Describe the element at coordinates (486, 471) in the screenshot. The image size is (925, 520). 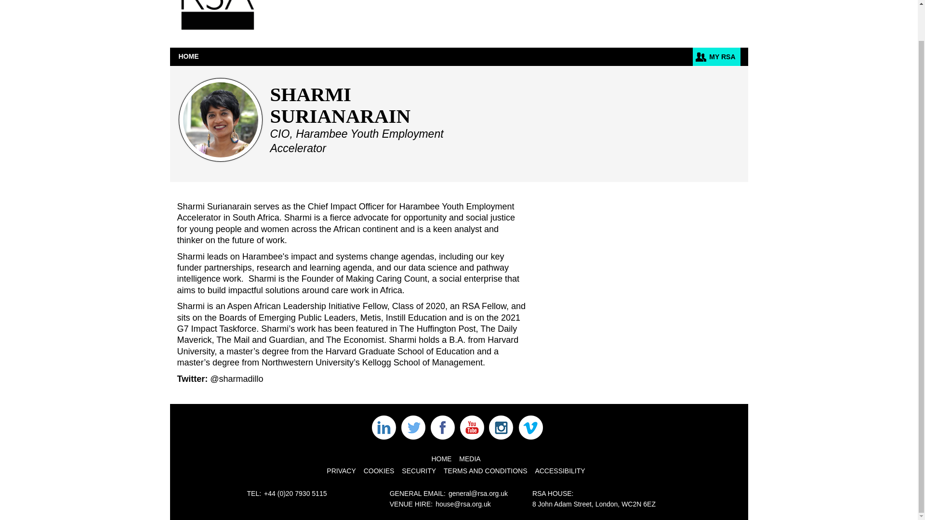
I see `TERMS AND CONDITIONS` at that location.